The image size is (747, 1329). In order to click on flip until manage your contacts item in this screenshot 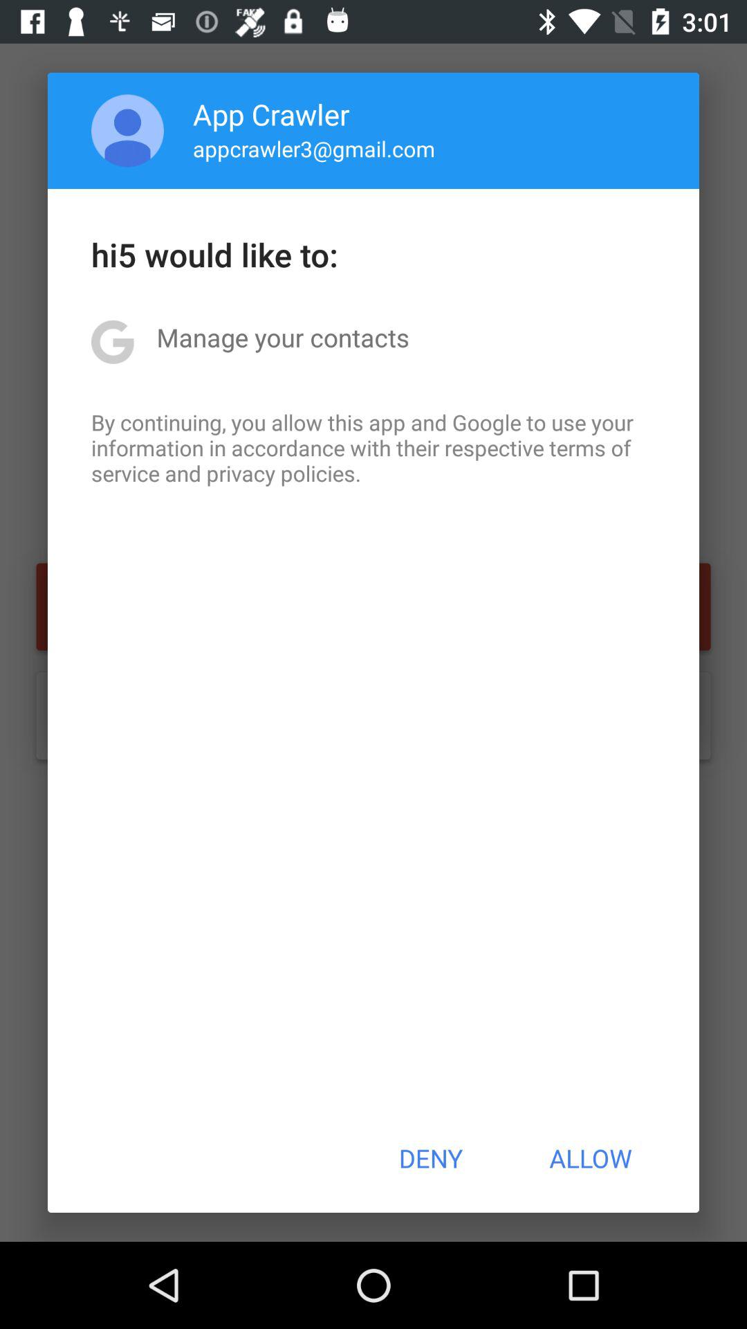, I will do `click(282, 337)`.